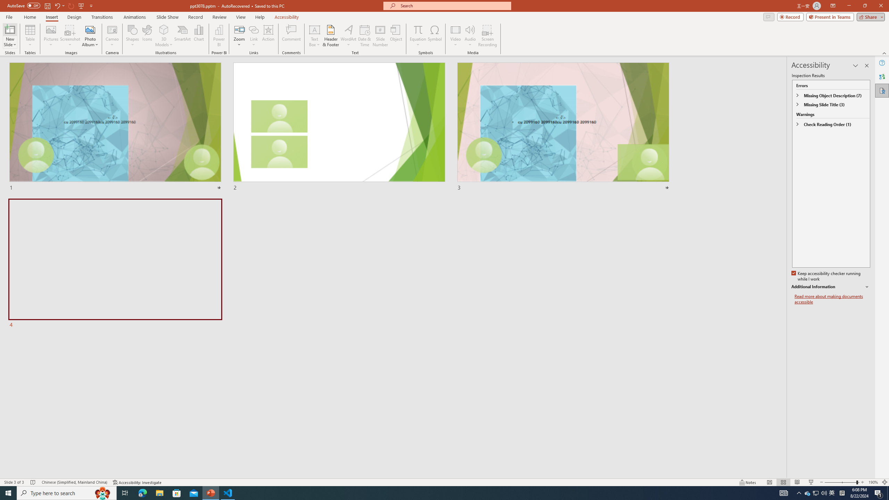 This screenshot has height=500, width=889. Describe the element at coordinates (164, 36) in the screenshot. I see `3D Models` at that location.